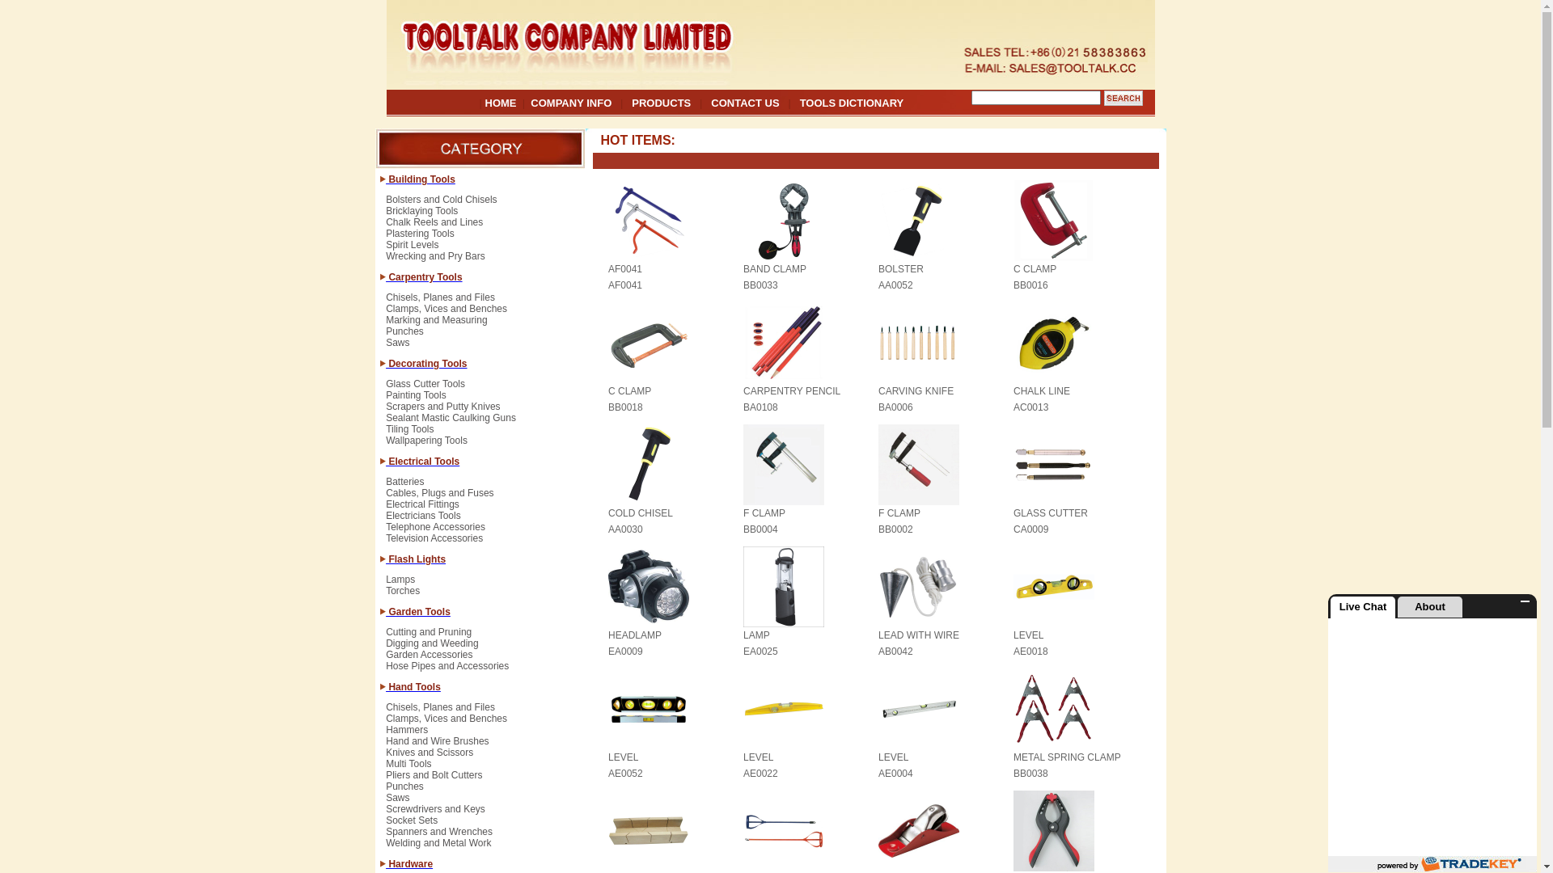  Describe the element at coordinates (413, 687) in the screenshot. I see `Hand Tools` at that location.